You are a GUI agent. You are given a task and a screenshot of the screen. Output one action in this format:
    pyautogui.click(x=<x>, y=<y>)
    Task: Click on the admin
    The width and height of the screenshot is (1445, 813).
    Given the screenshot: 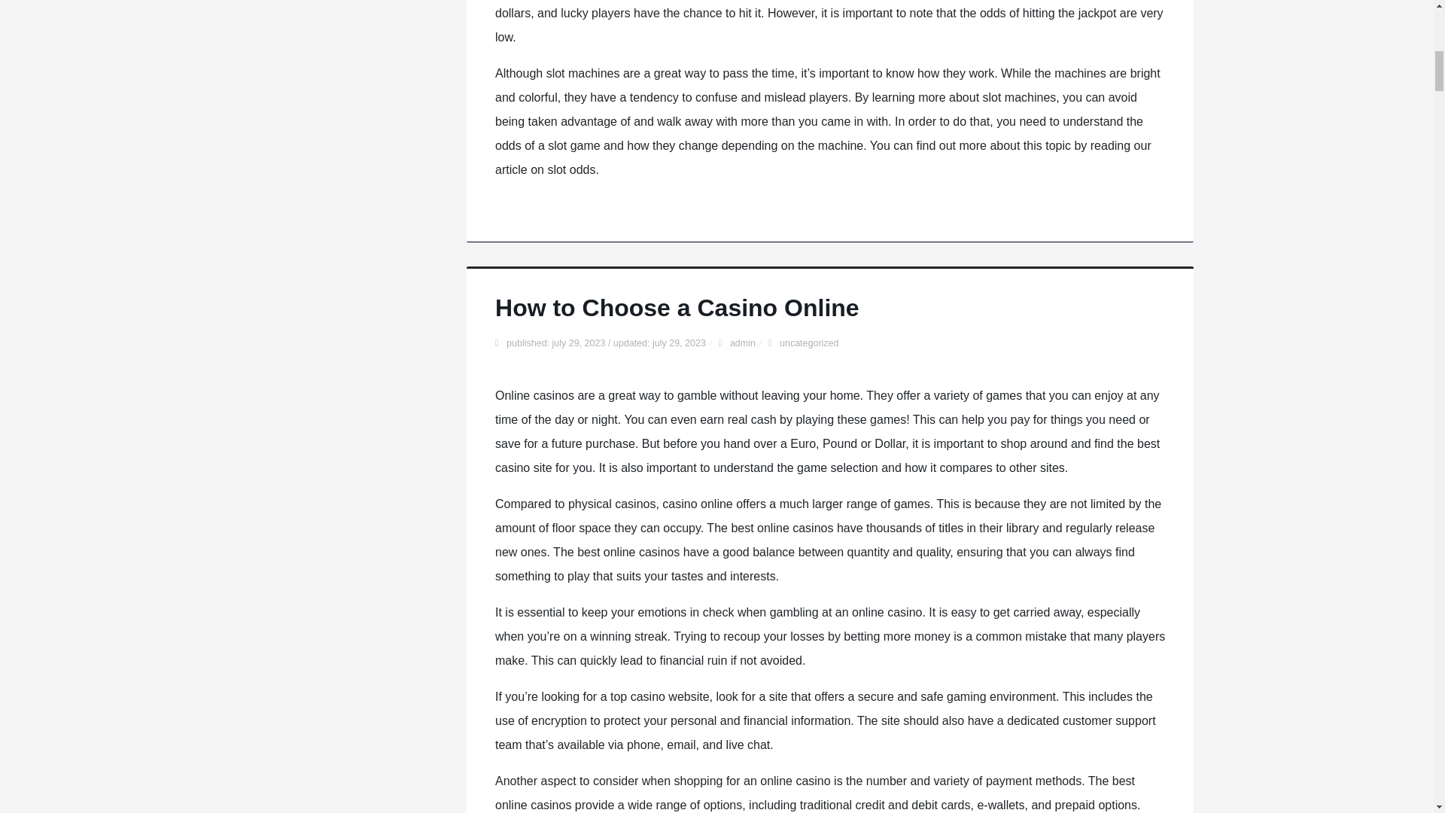 What is the action you would take?
    pyautogui.click(x=742, y=343)
    